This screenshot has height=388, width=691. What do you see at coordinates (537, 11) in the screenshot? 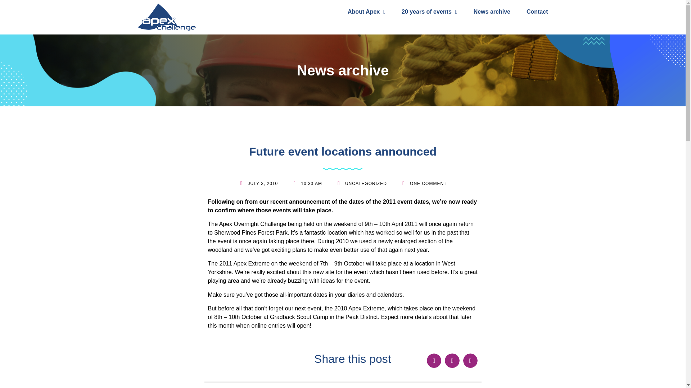
I see `Contact` at bounding box center [537, 11].